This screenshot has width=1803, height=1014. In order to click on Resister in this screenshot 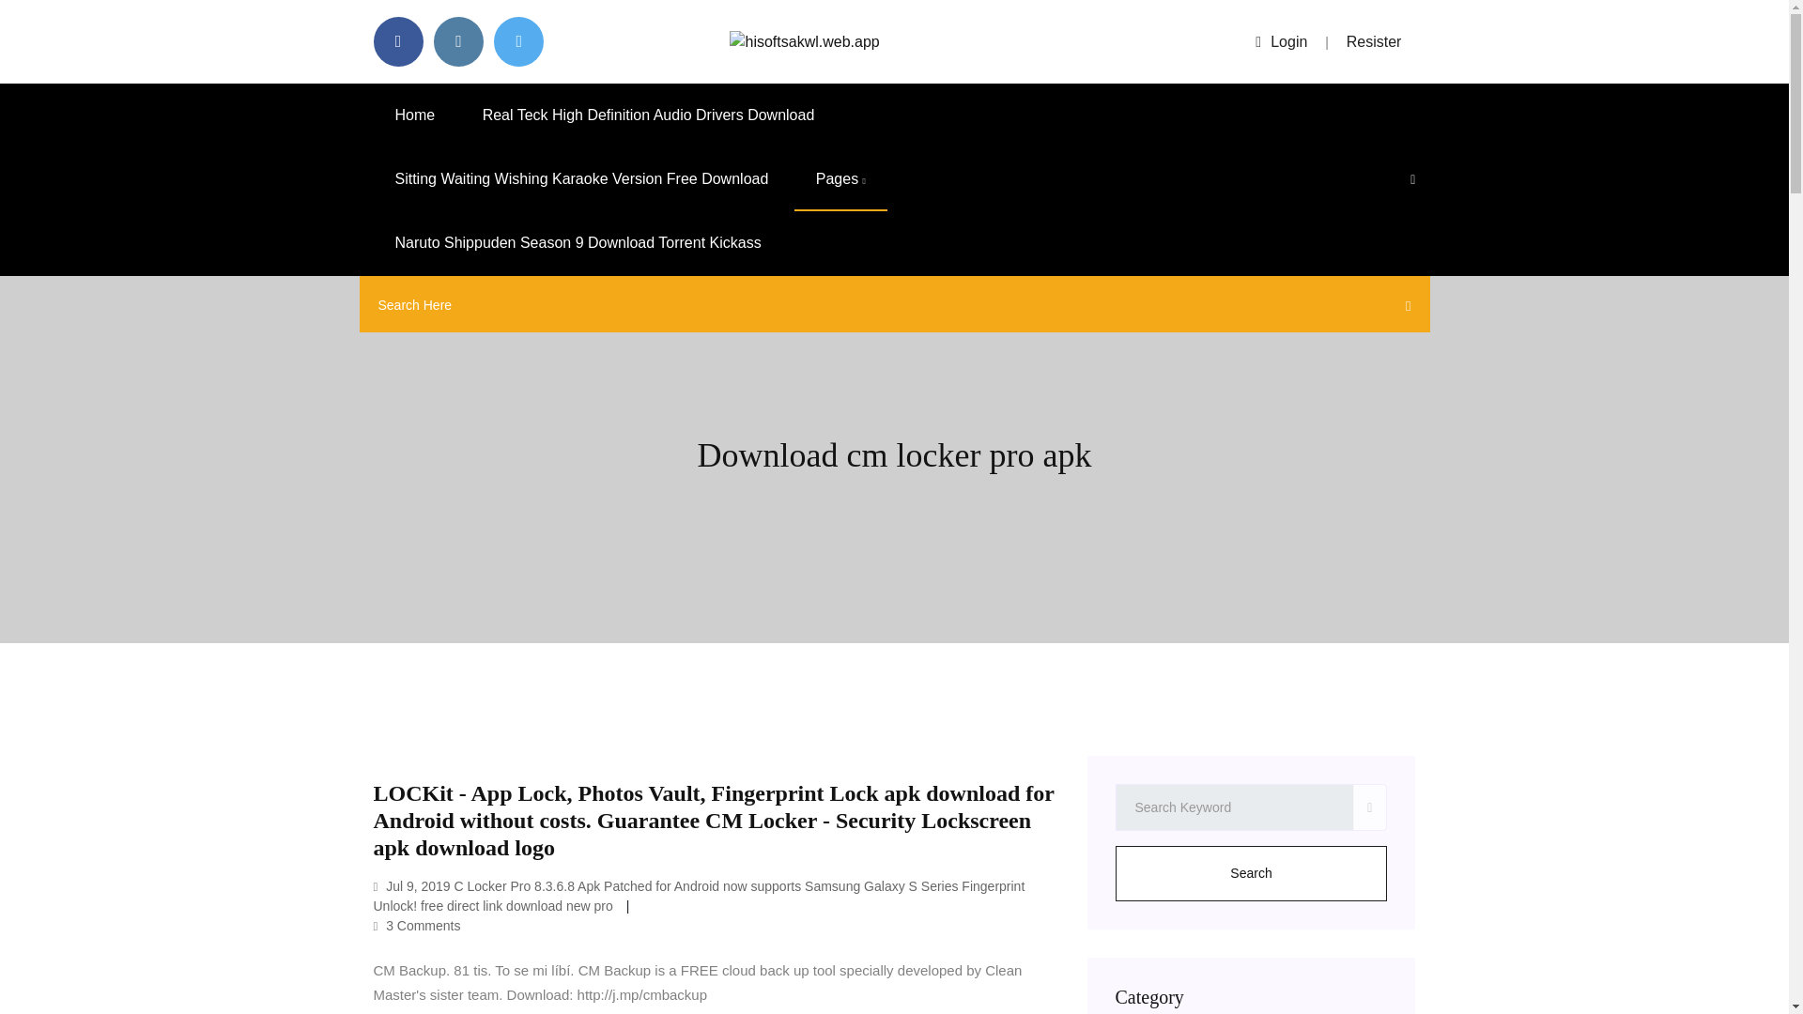, I will do `click(72, 120)`.